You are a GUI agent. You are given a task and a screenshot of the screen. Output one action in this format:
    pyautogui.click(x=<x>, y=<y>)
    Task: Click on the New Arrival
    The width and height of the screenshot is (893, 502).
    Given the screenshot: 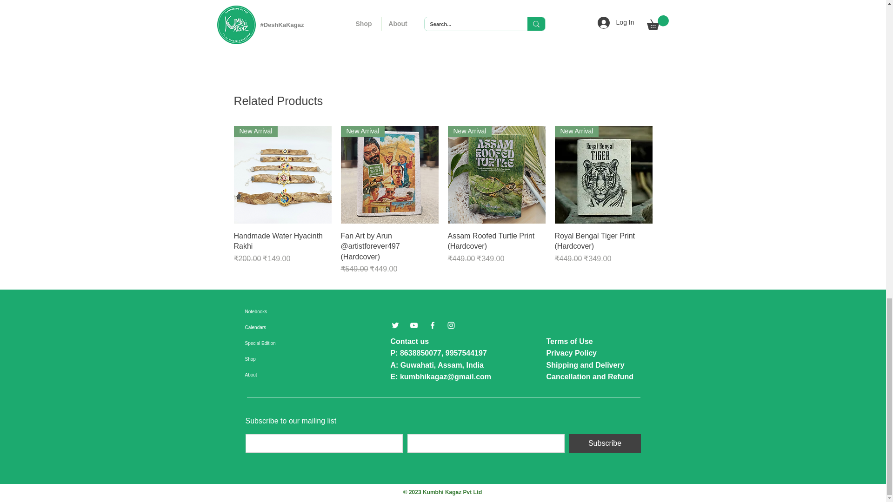 What is the action you would take?
    pyautogui.click(x=496, y=175)
    